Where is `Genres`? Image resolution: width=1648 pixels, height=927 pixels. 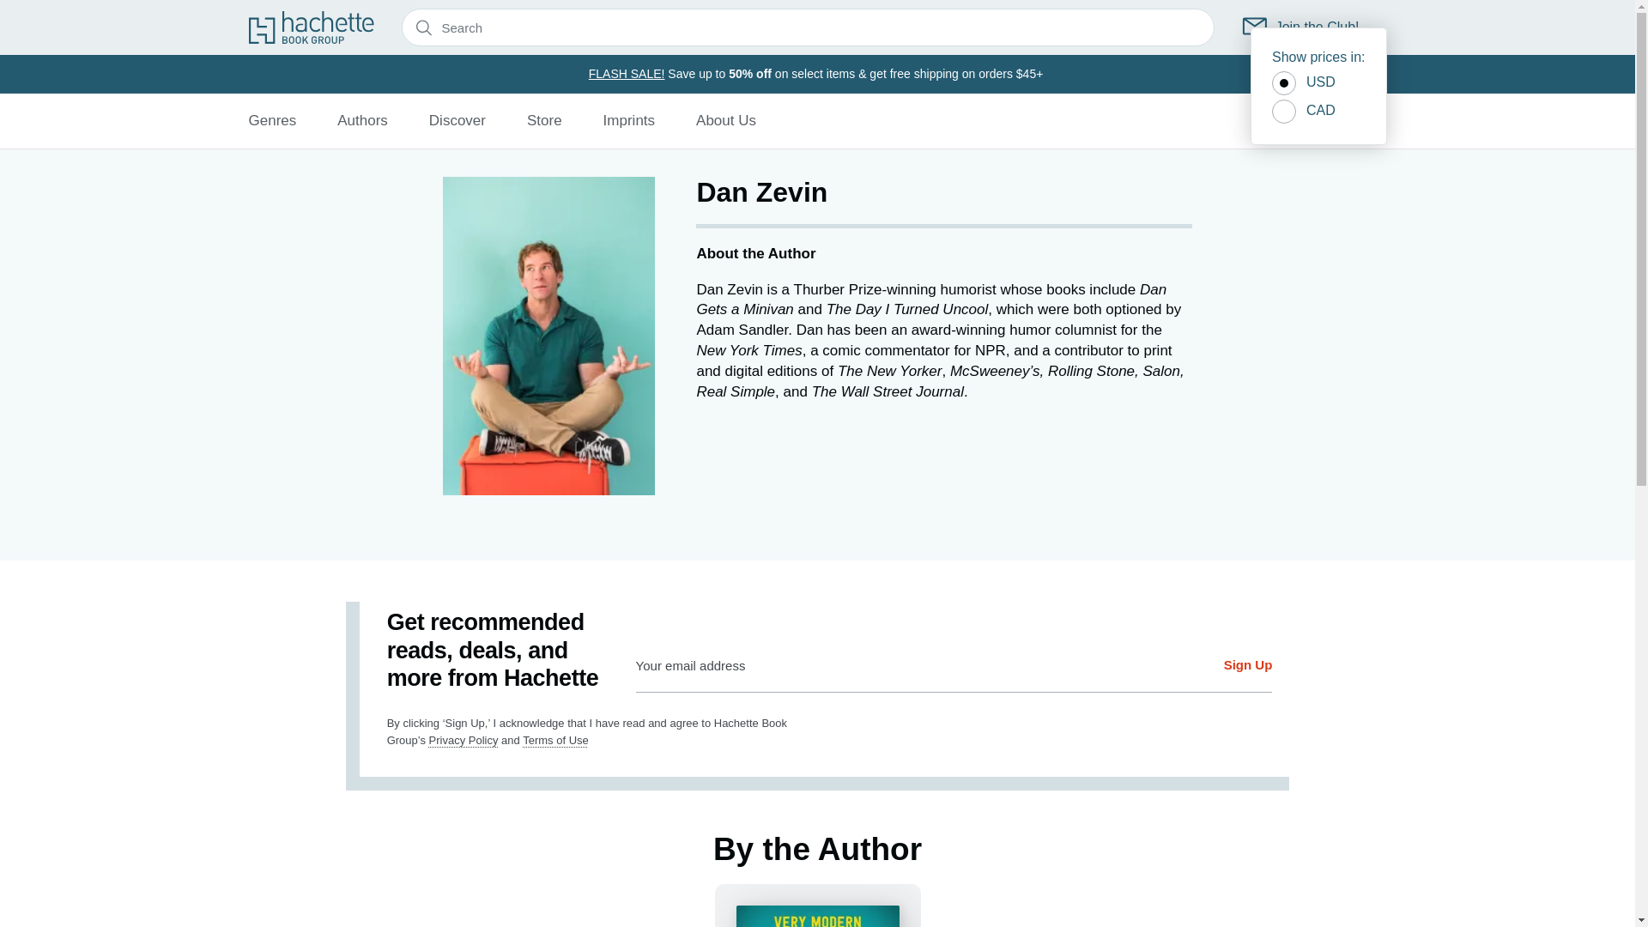
Genres is located at coordinates (272, 120).